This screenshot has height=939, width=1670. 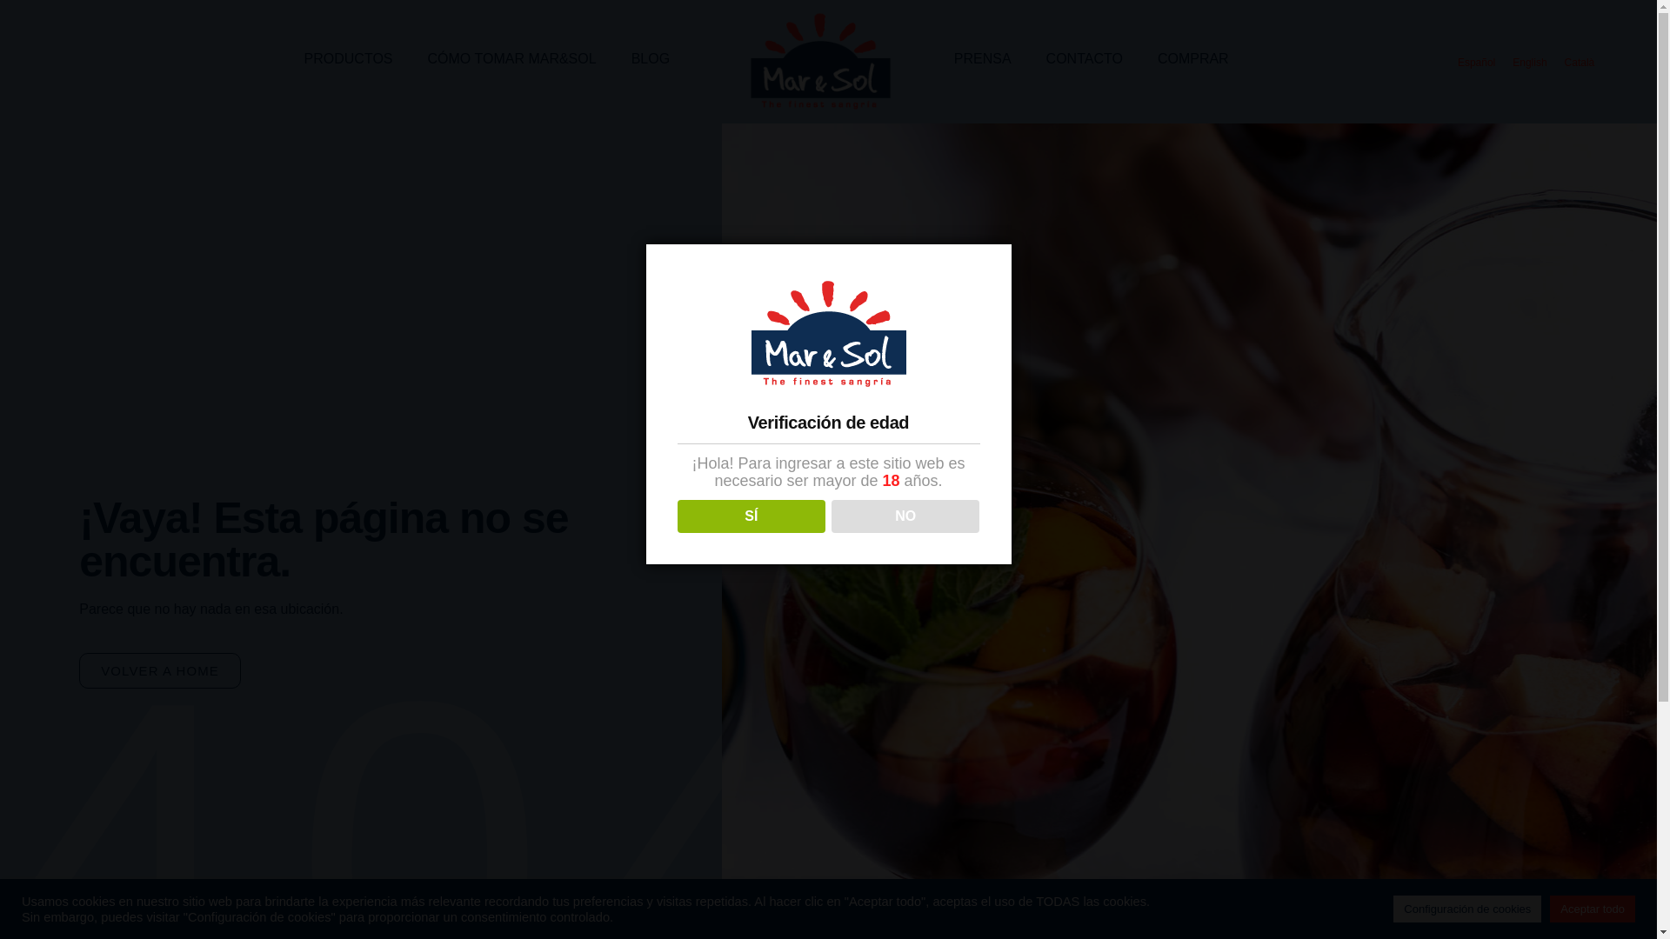 I want to click on CONTACTO, so click(x=1084, y=59).